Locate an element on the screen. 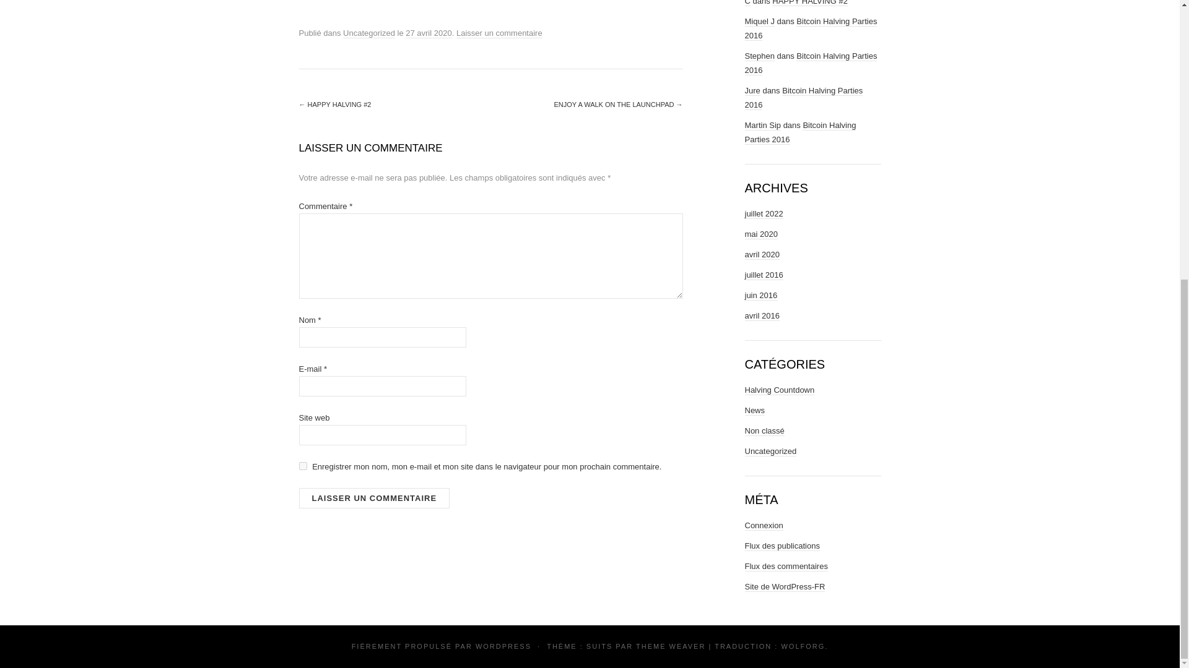 The width and height of the screenshot is (1189, 668). yes is located at coordinates (302, 466).